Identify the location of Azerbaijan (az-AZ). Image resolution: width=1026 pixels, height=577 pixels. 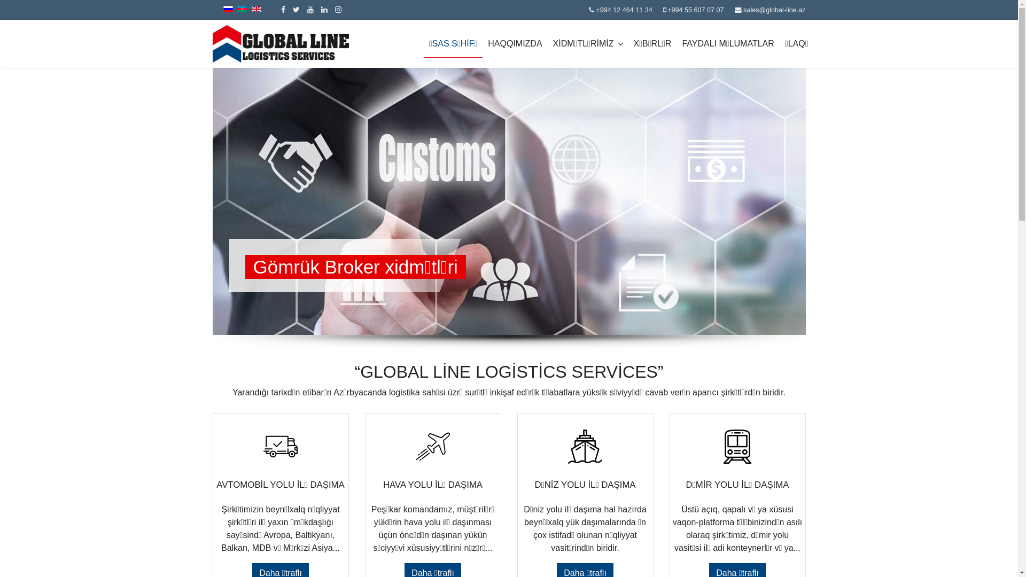
(242, 9).